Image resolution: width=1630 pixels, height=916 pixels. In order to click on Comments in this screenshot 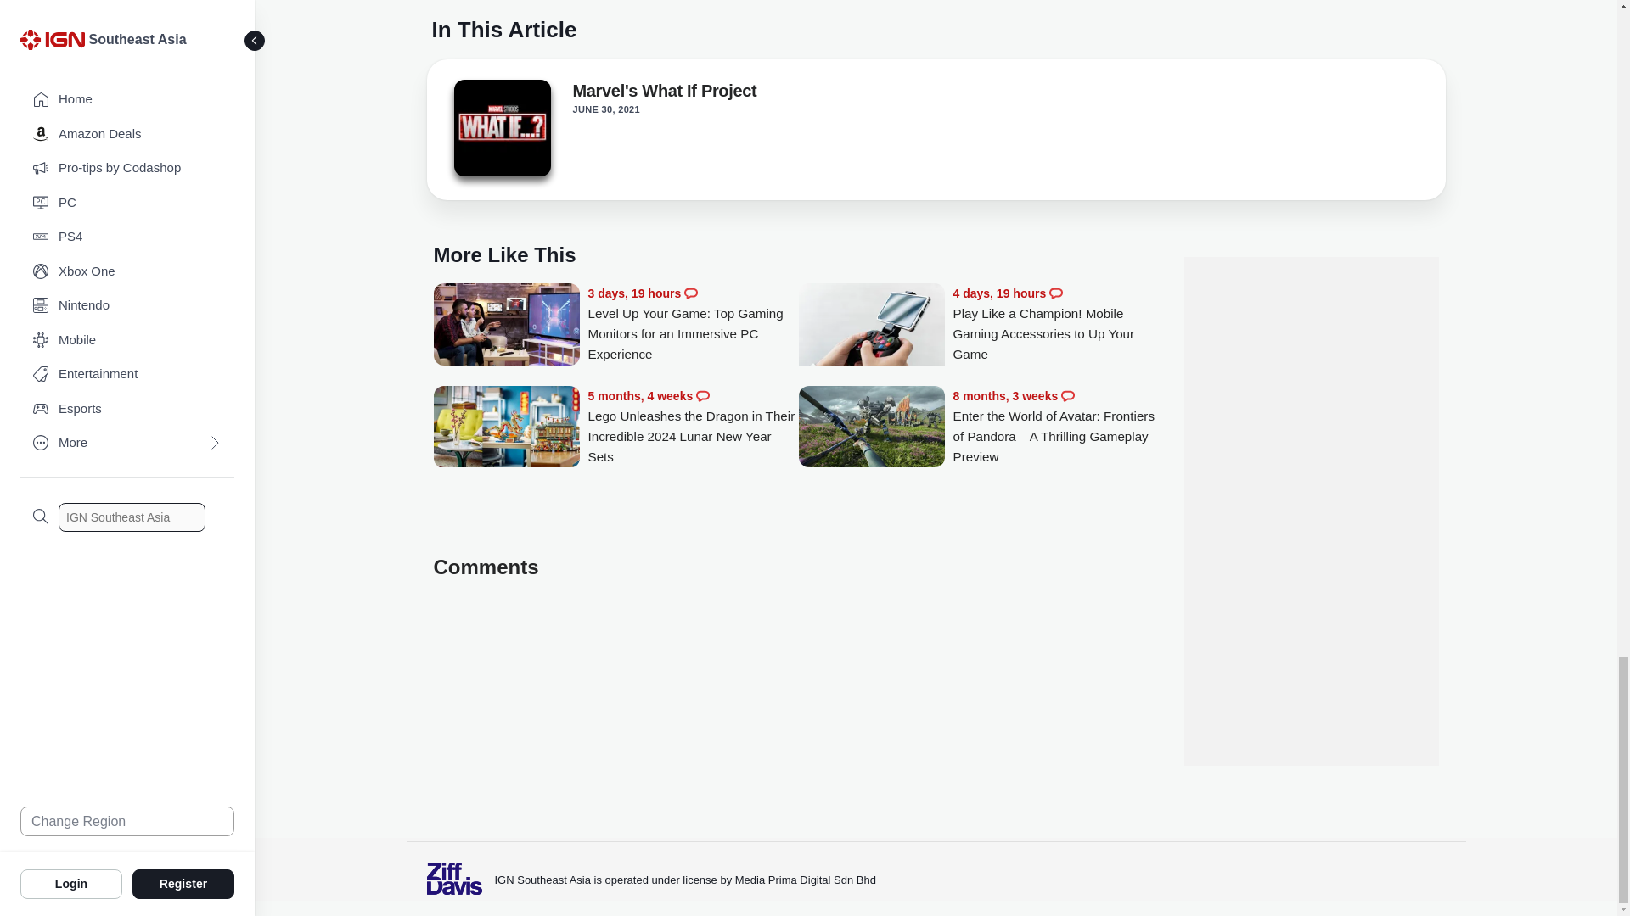, I will do `click(1056, 293)`.